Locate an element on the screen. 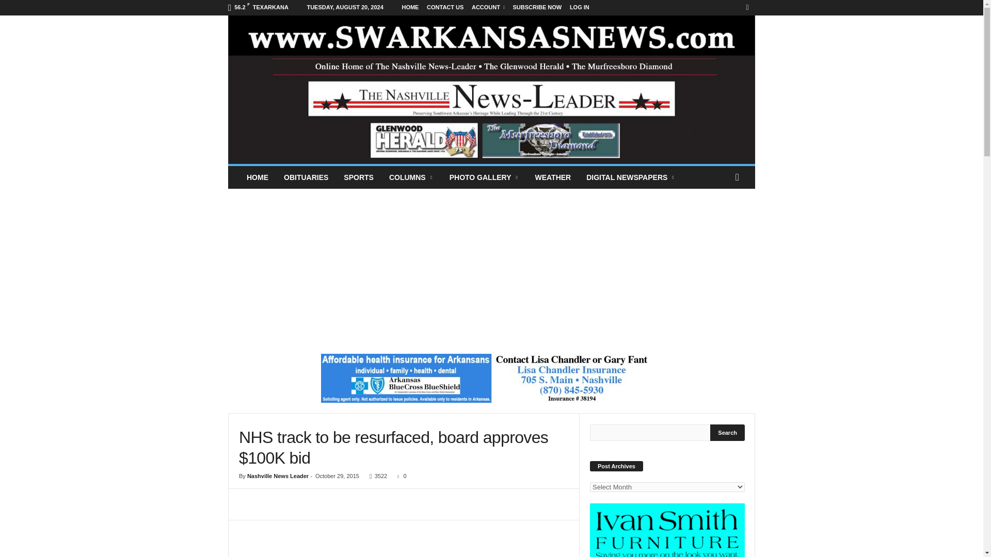  Search is located at coordinates (728, 432).